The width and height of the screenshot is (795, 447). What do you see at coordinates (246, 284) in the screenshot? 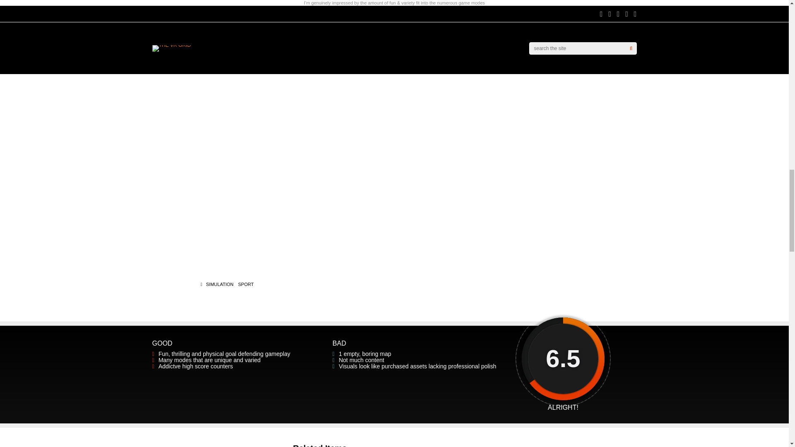
I see `SPORT` at bounding box center [246, 284].